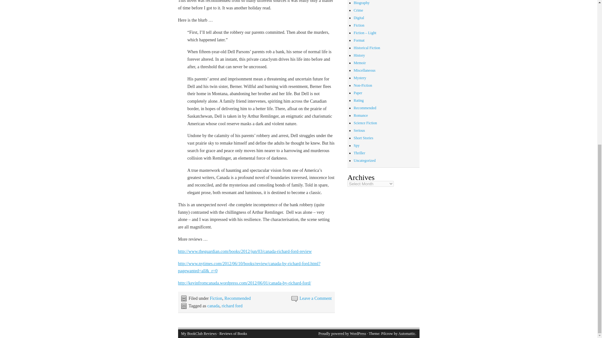 This screenshot has width=602, height=338. What do you see at coordinates (216, 299) in the screenshot?
I see `Fiction` at bounding box center [216, 299].